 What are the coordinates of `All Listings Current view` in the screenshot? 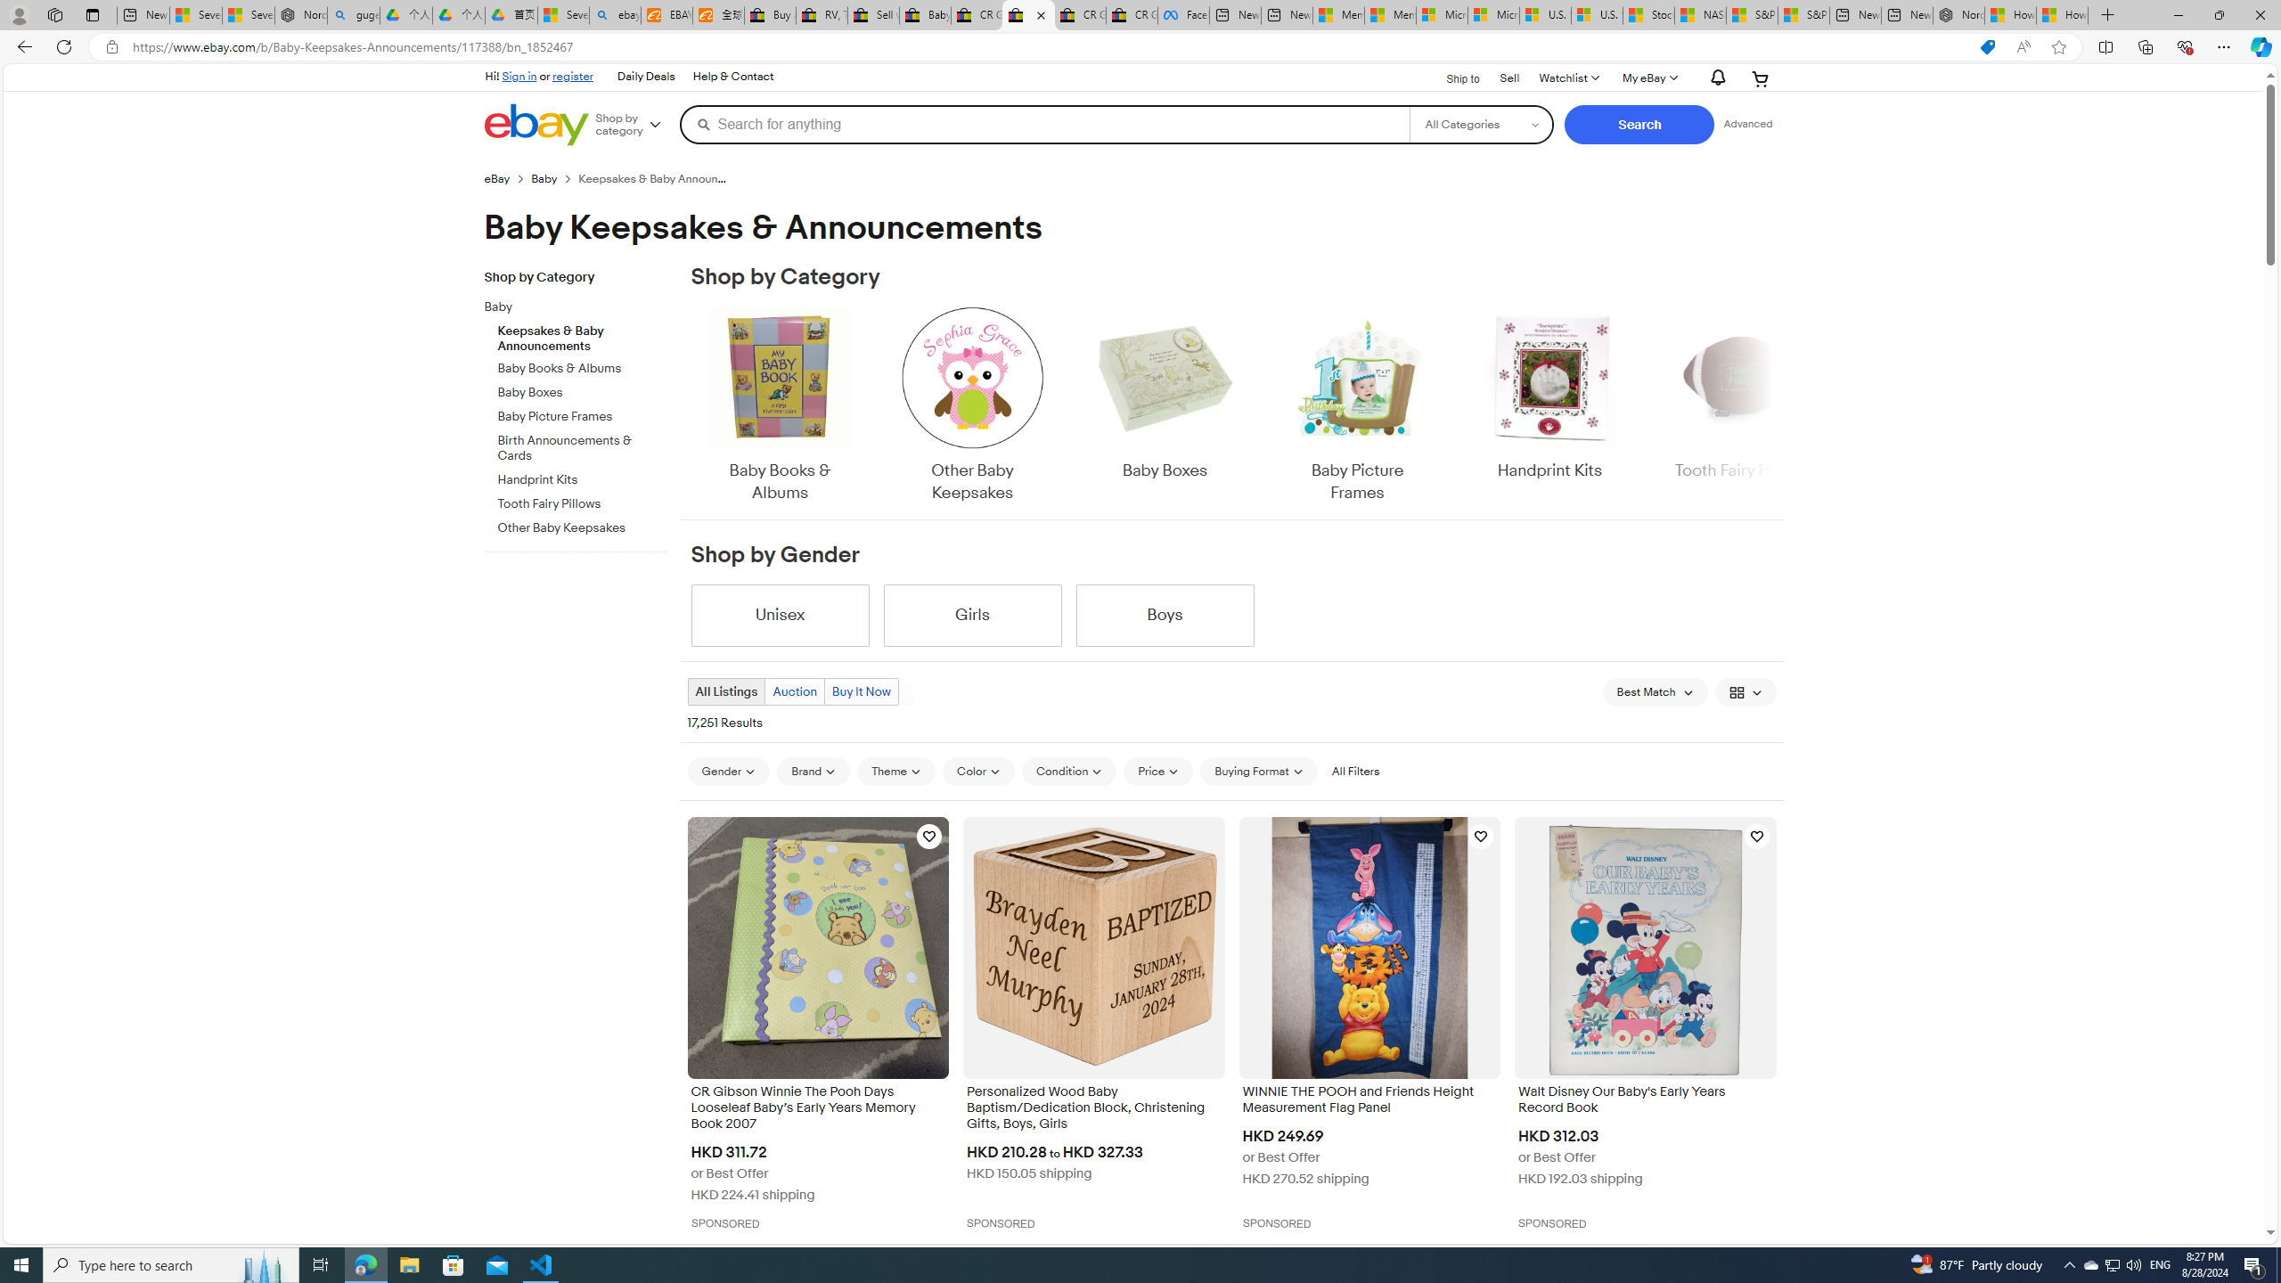 It's located at (727, 691).